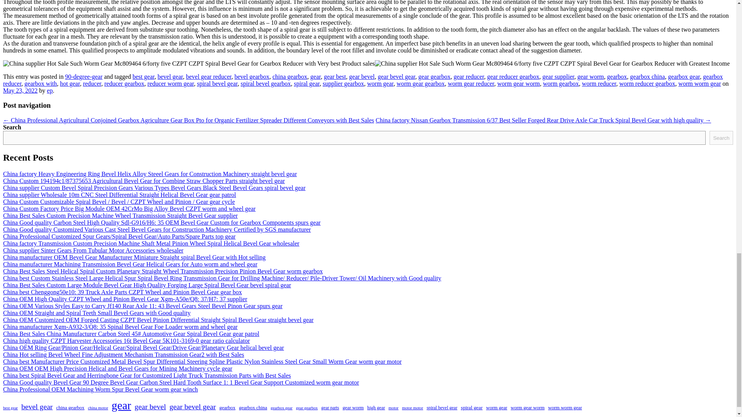 The width and height of the screenshot is (742, 417). Describe the element at coordinates (217, 83) in the screenshot. I see `spiral bevel gear` at that location.